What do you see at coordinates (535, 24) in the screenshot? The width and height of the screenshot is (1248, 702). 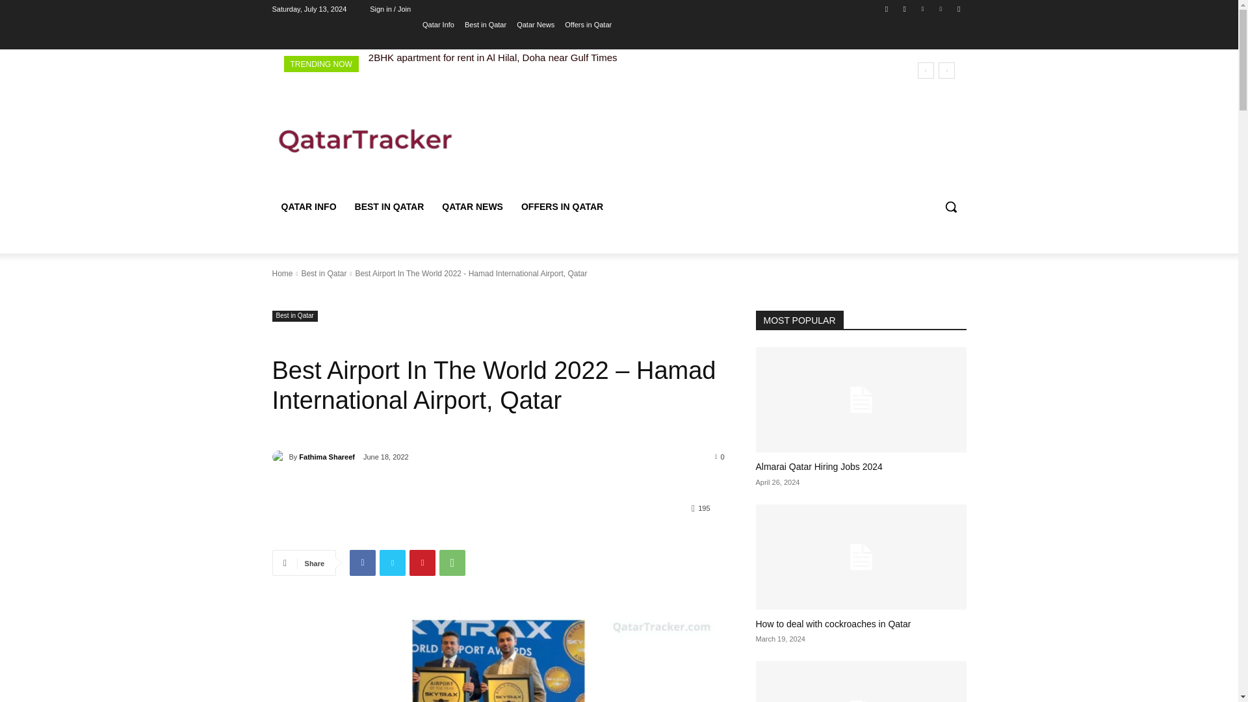 I see `Qatar News` at bounding box center [535, 24].